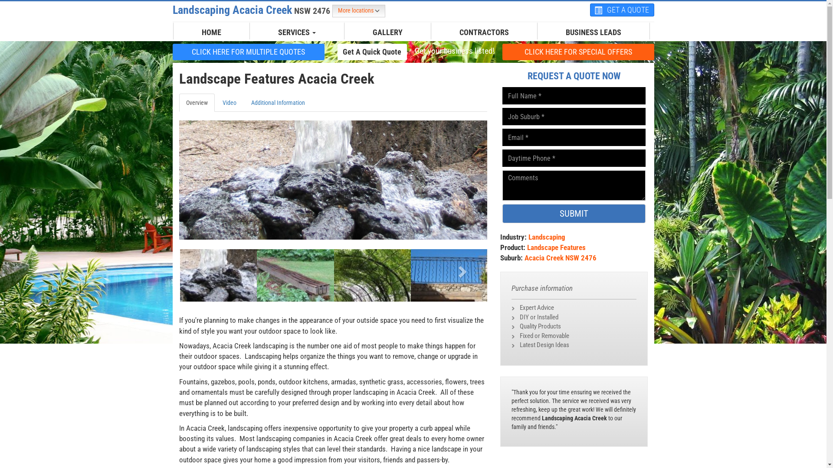  What do you see at coordinates (249, 52) in the screenshot?
I see `CLICK HERE FOR MULTIPLE QUOTES` at bounding box center [249, 52].